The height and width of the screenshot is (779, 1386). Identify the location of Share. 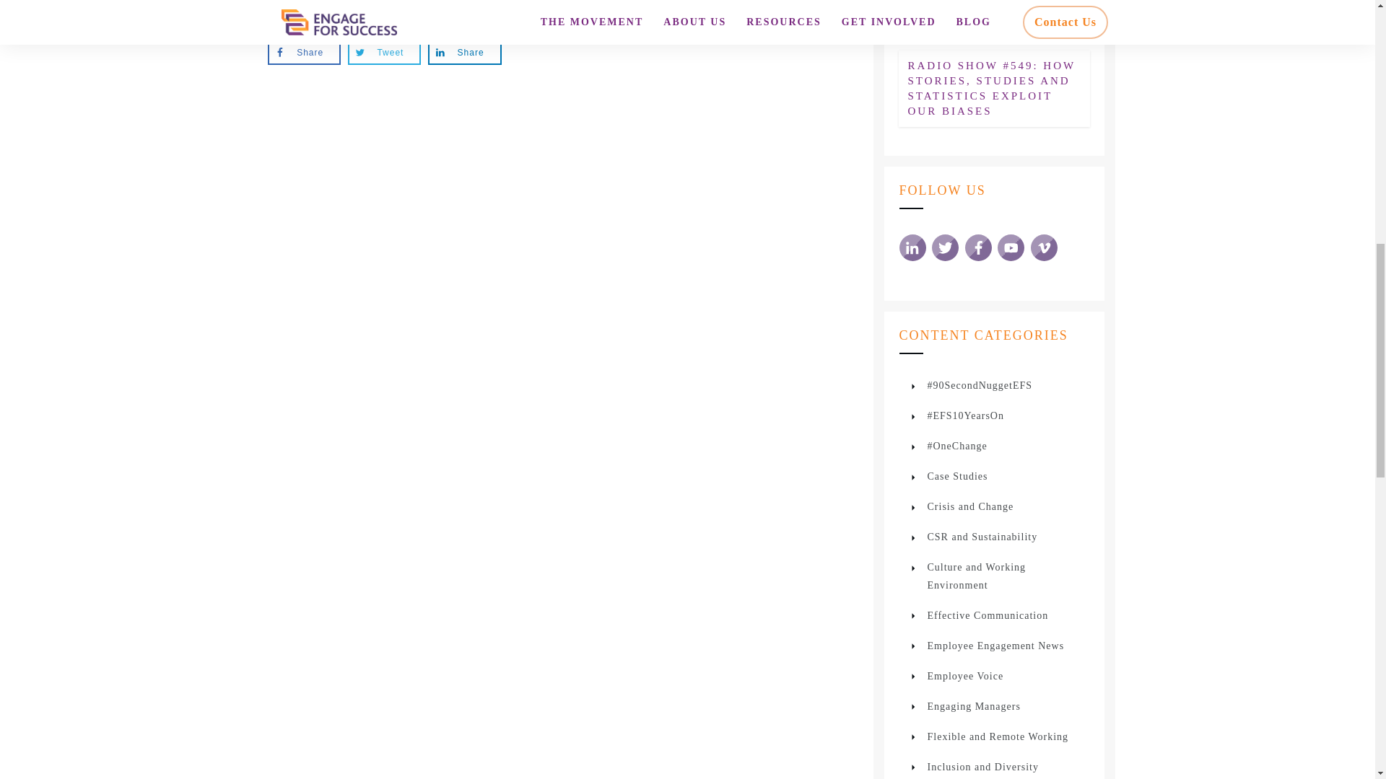
(304, 52).